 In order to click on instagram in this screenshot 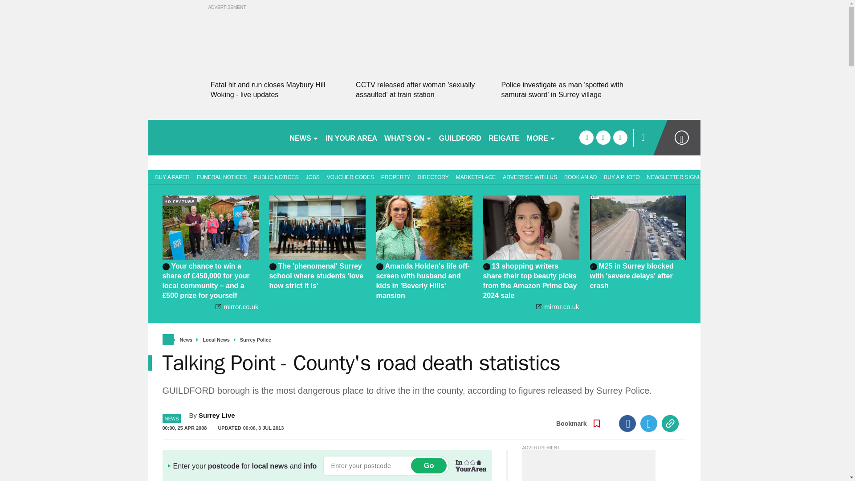, I will do `click(620, 137)`.